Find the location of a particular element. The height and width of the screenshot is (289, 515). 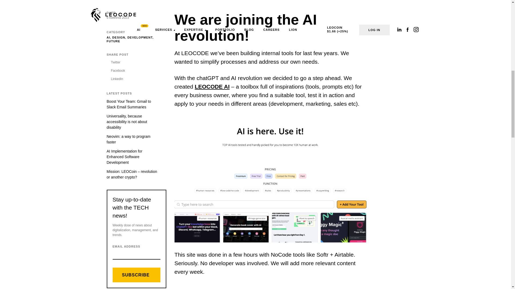

Universality, because accessibility is not about disability is located at coordinates (133, 122).